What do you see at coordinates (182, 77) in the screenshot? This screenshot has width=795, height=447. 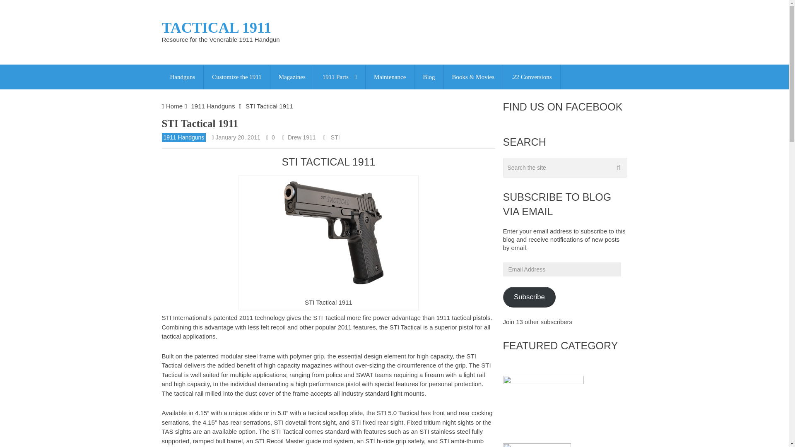 I see `Handguns` at bounding box center [182, 77].